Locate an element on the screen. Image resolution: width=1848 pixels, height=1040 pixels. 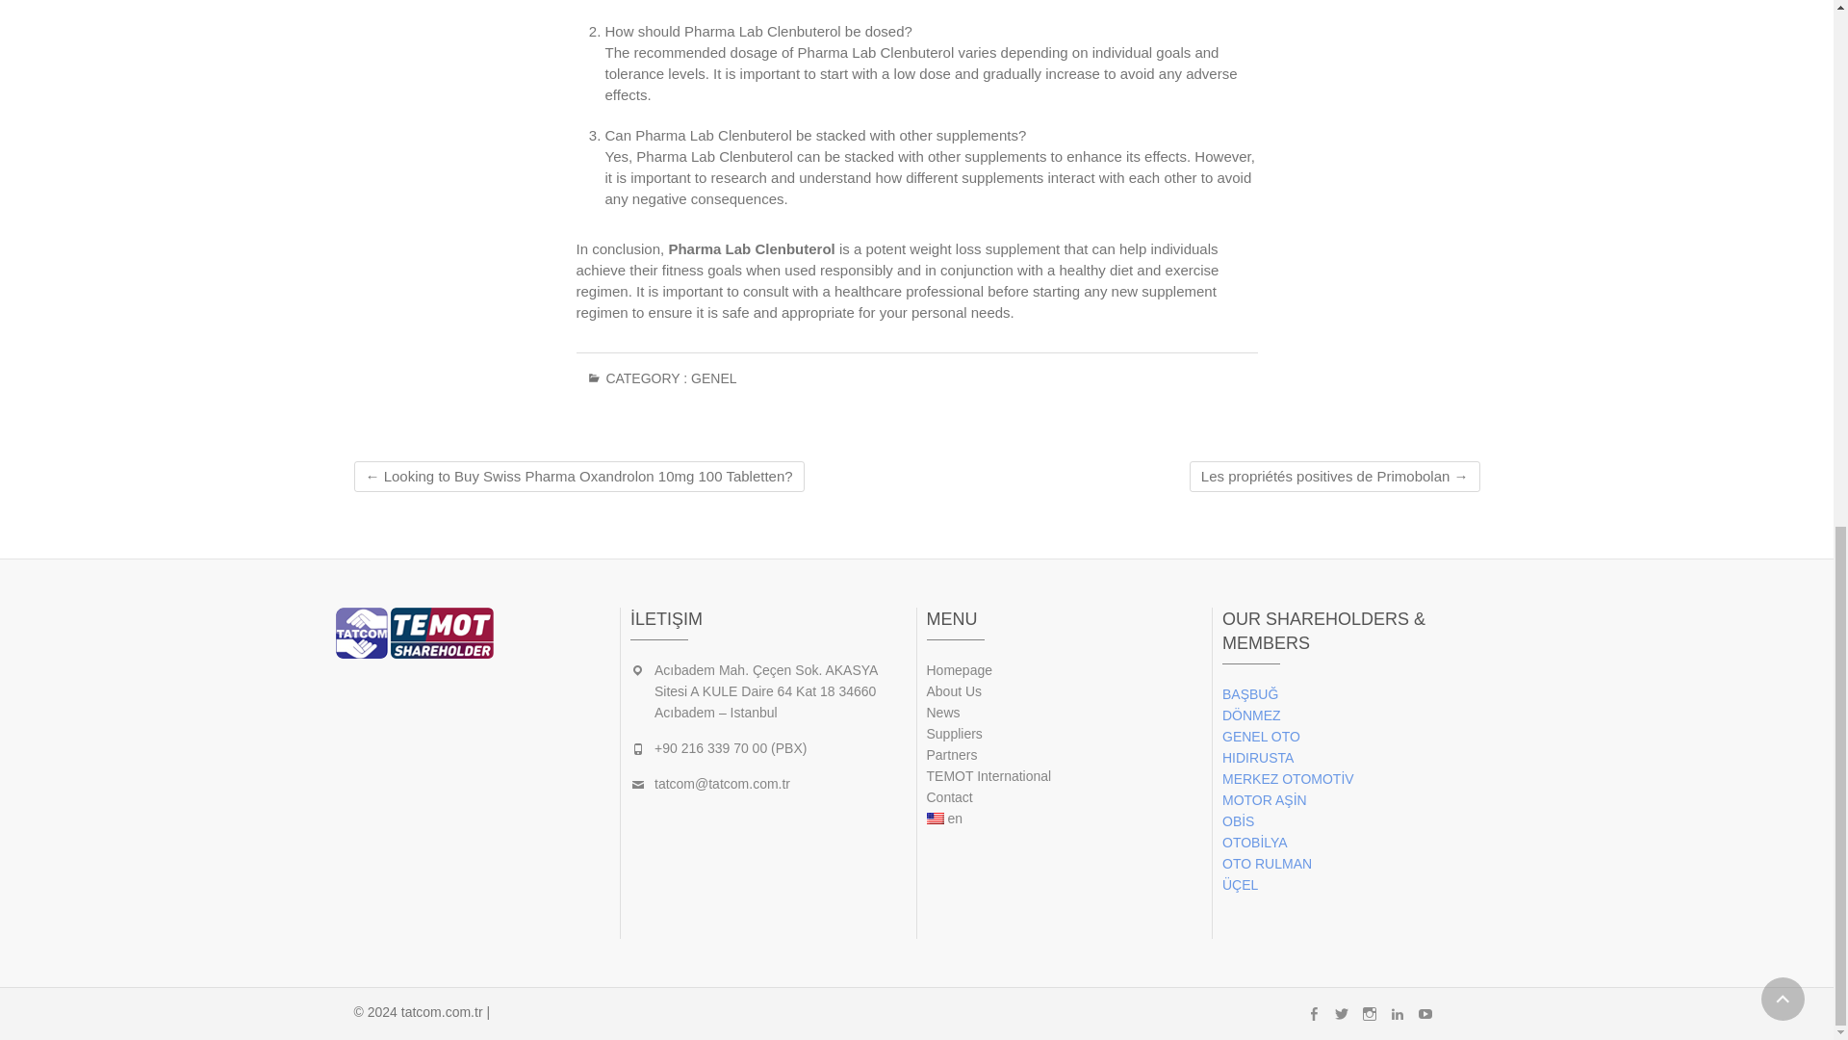
About Us is located at coordinates (1064, 691).